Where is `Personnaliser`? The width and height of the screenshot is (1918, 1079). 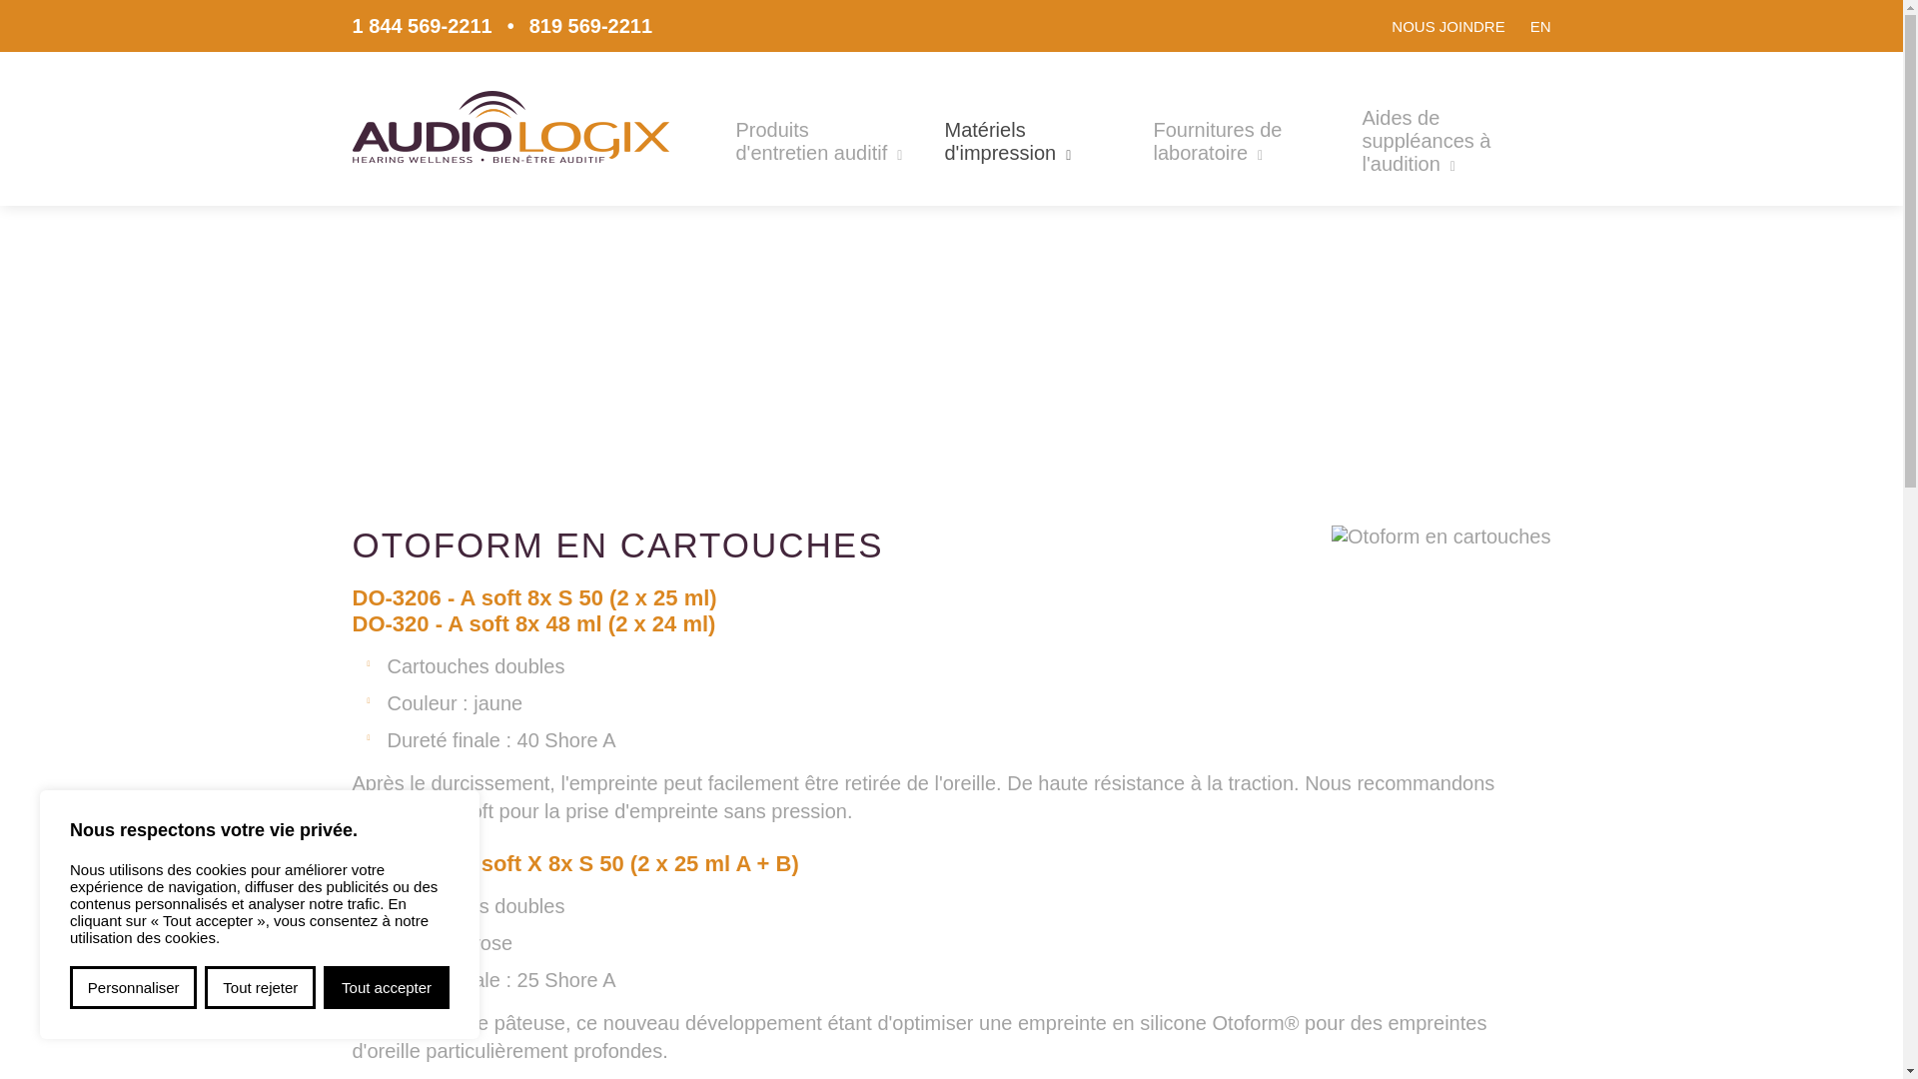
Personnaliser is located at coordinates (134, 987).